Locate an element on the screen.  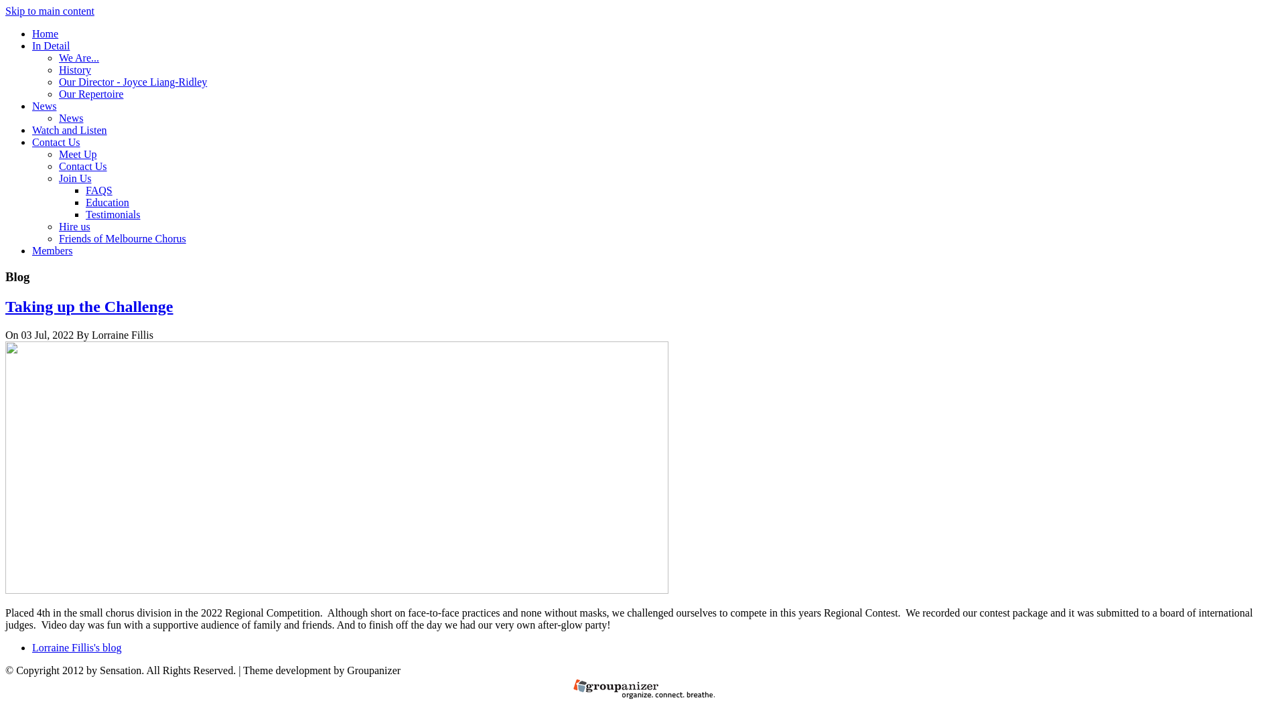
News is located at coordinates (71, 118).